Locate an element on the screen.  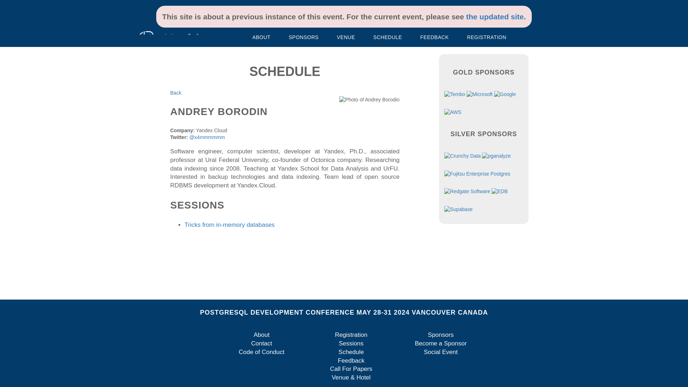
Sessions is located at coordinates (351, 343).